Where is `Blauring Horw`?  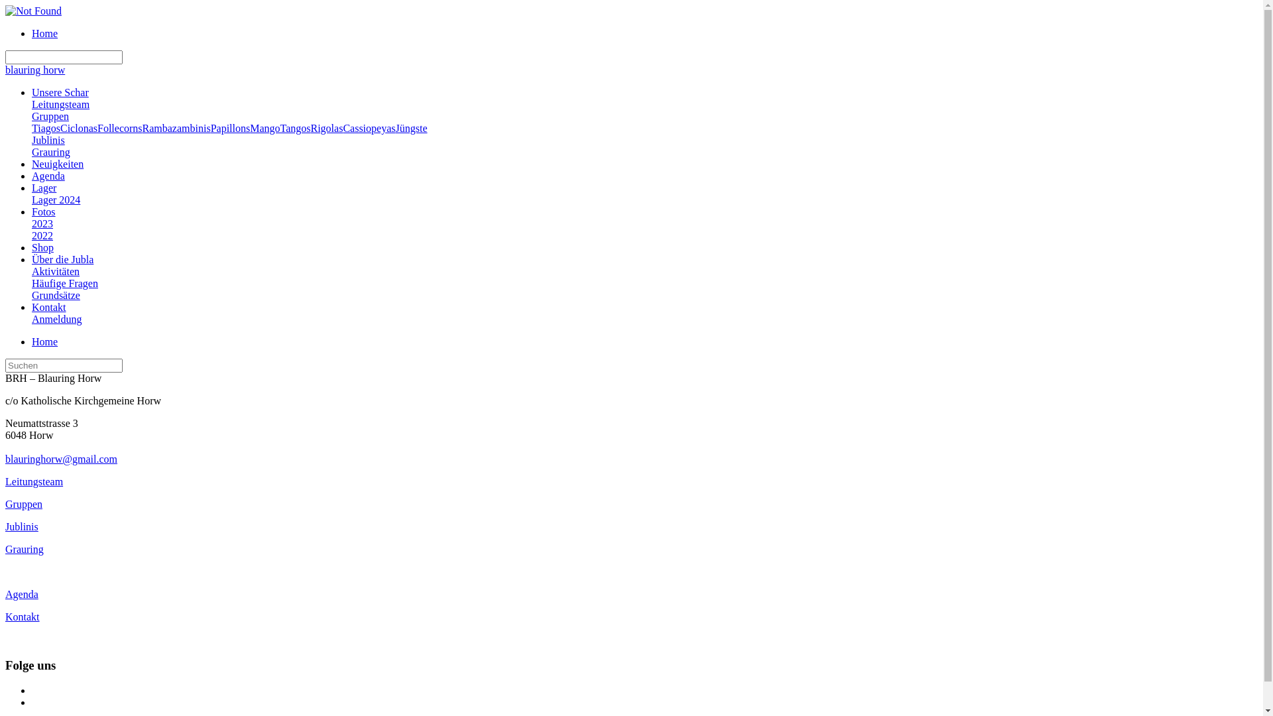 Blauring Horw is located at coordinates (33, 11).